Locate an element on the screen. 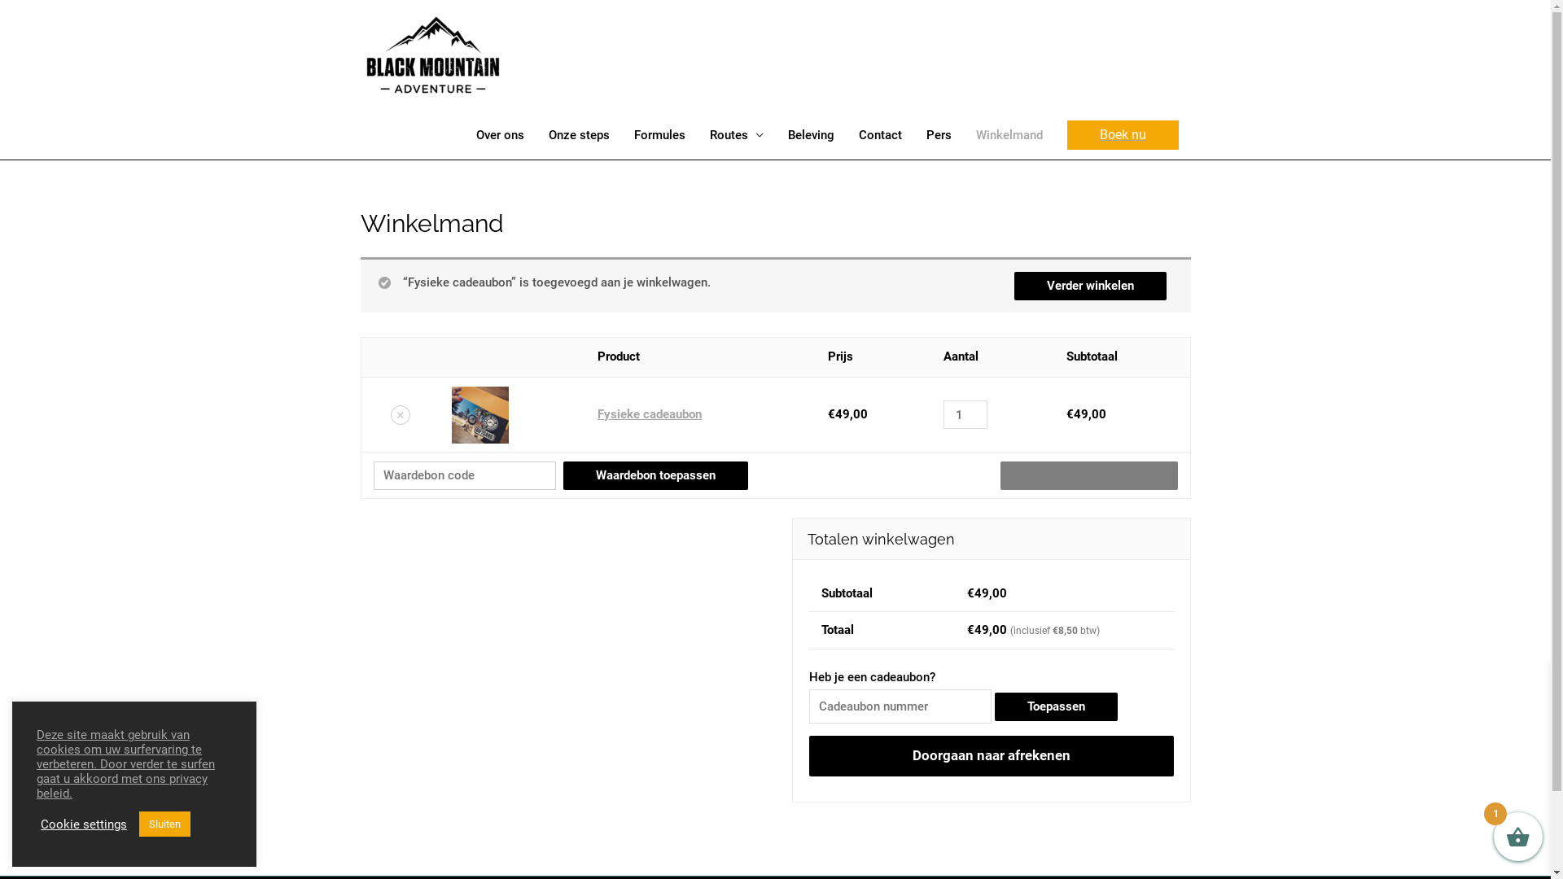  Toepassen is located at coordinates (1057, 706).